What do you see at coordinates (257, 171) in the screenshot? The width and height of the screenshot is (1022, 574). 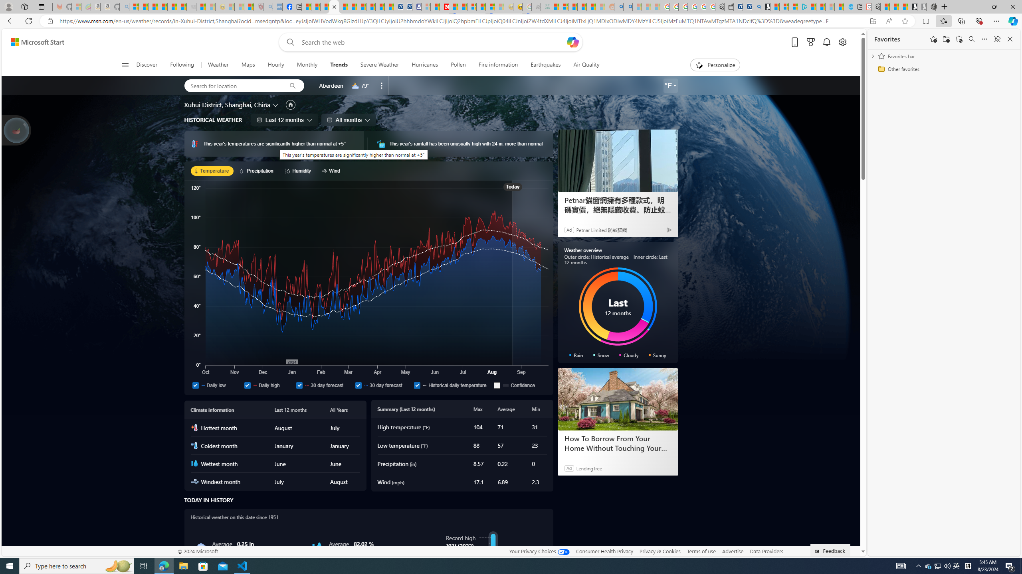 I see `Precipitation` at bounding box center [257, 171].